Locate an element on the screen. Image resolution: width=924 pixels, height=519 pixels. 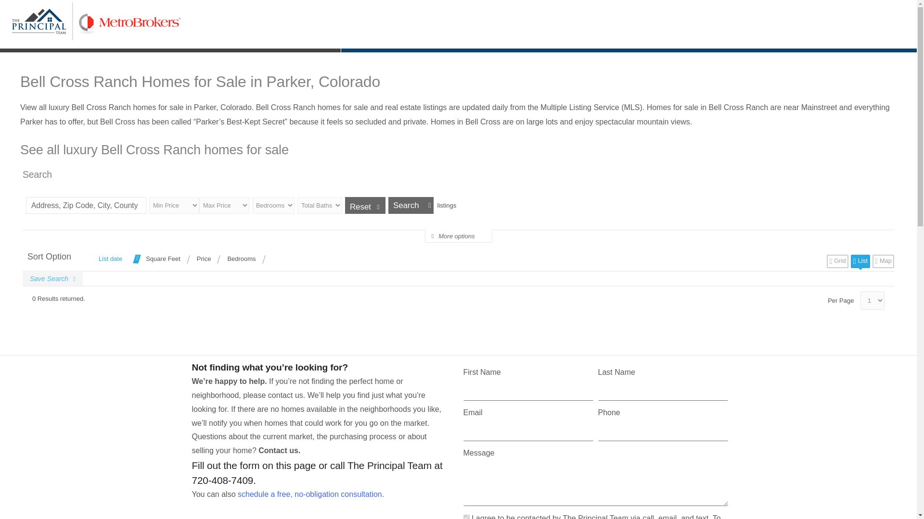
on is located at coordinates (466, 517).